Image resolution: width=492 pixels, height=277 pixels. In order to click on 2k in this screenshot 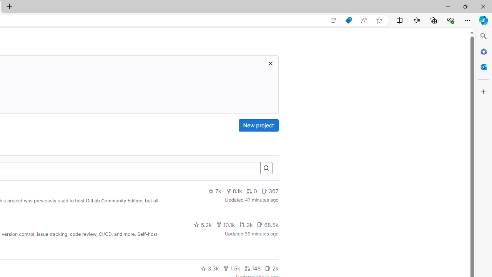, I will do `click(271, 269)`.